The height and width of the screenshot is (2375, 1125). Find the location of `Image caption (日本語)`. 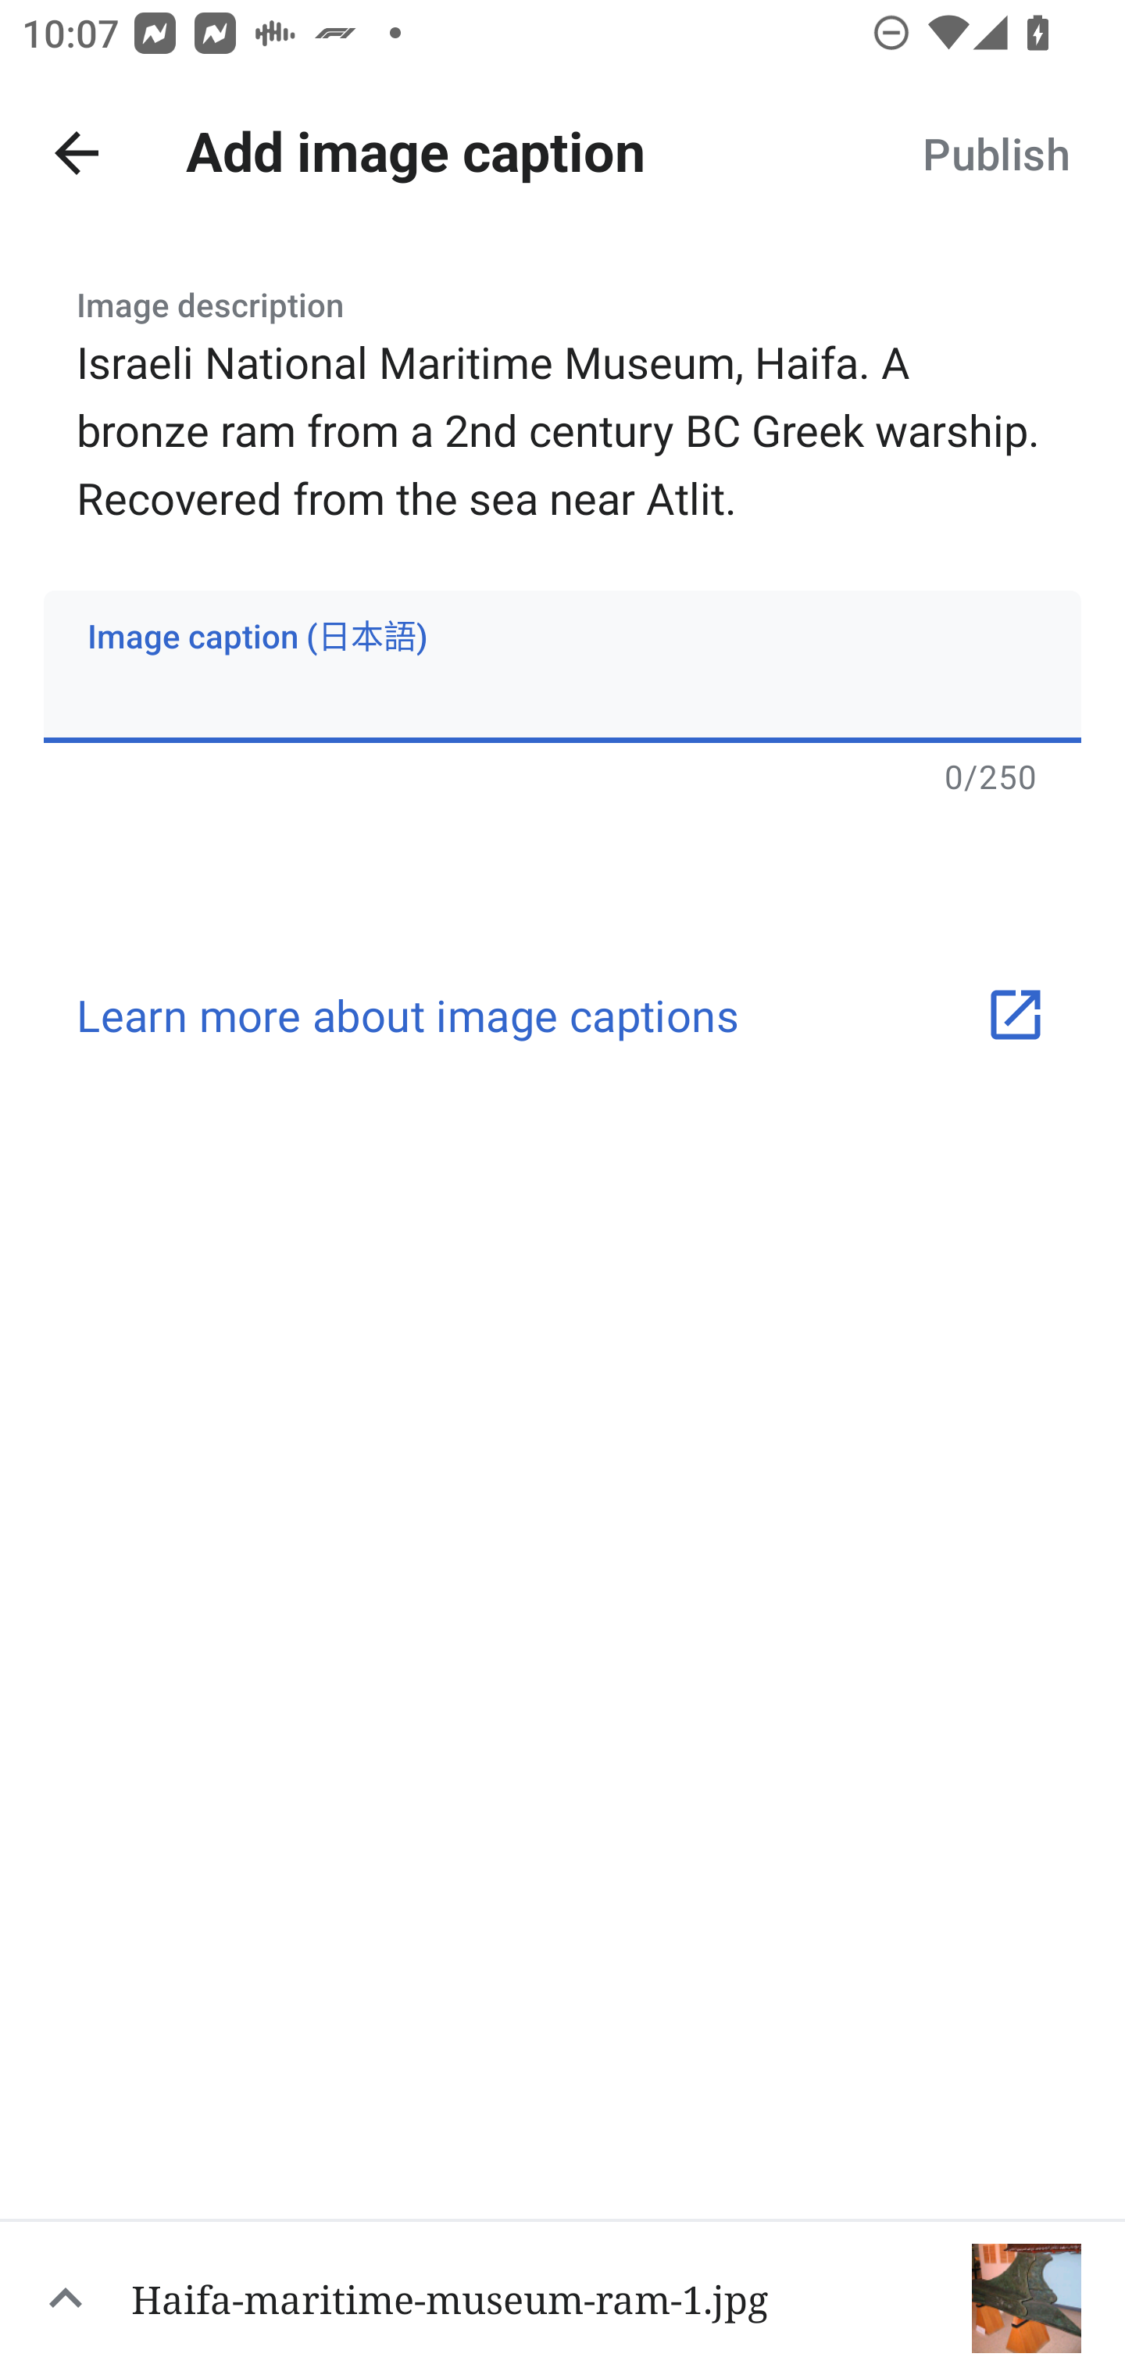

Image caption (日本語) is located at coordinates (562, 667).